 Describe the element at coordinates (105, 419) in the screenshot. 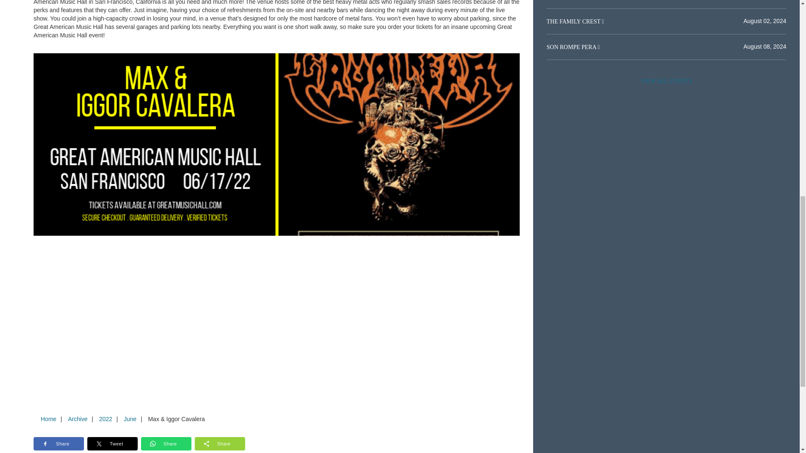

I see `2022` at that location.